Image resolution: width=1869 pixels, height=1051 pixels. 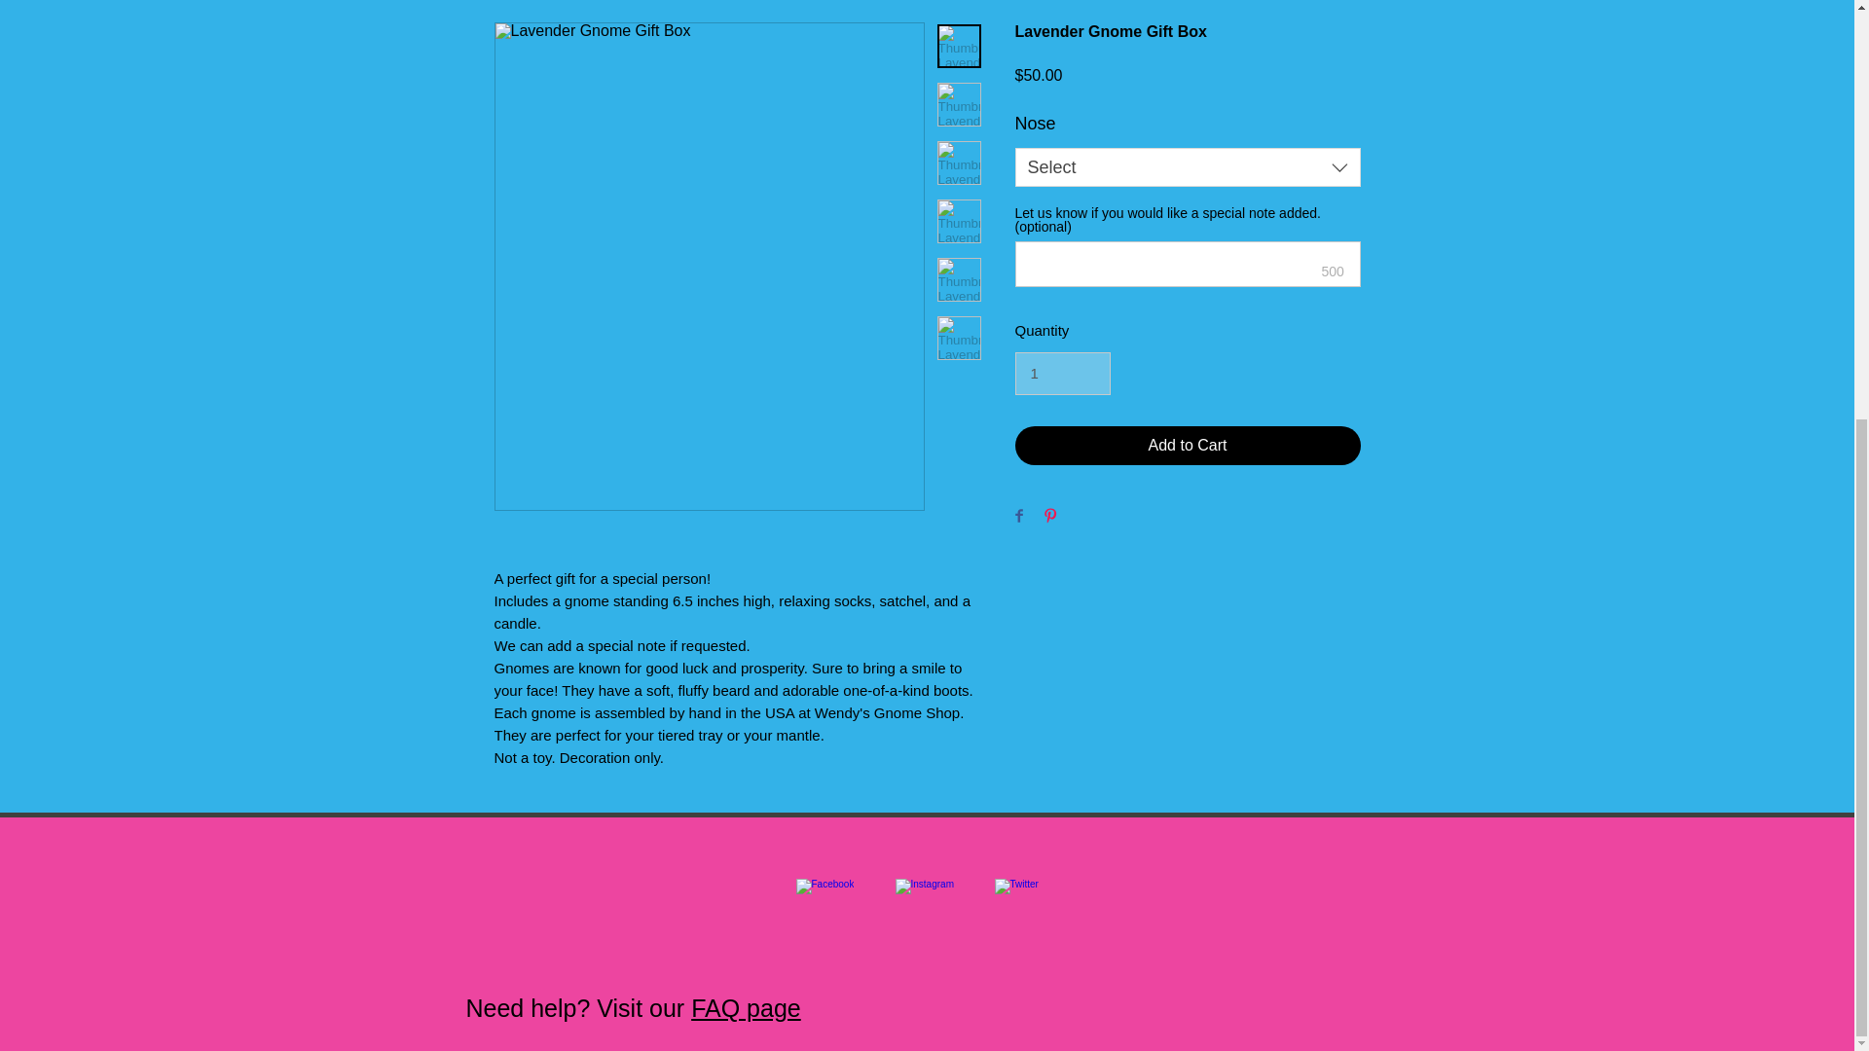 I want to click on Add to Cart, so click(x=1188, y=446).